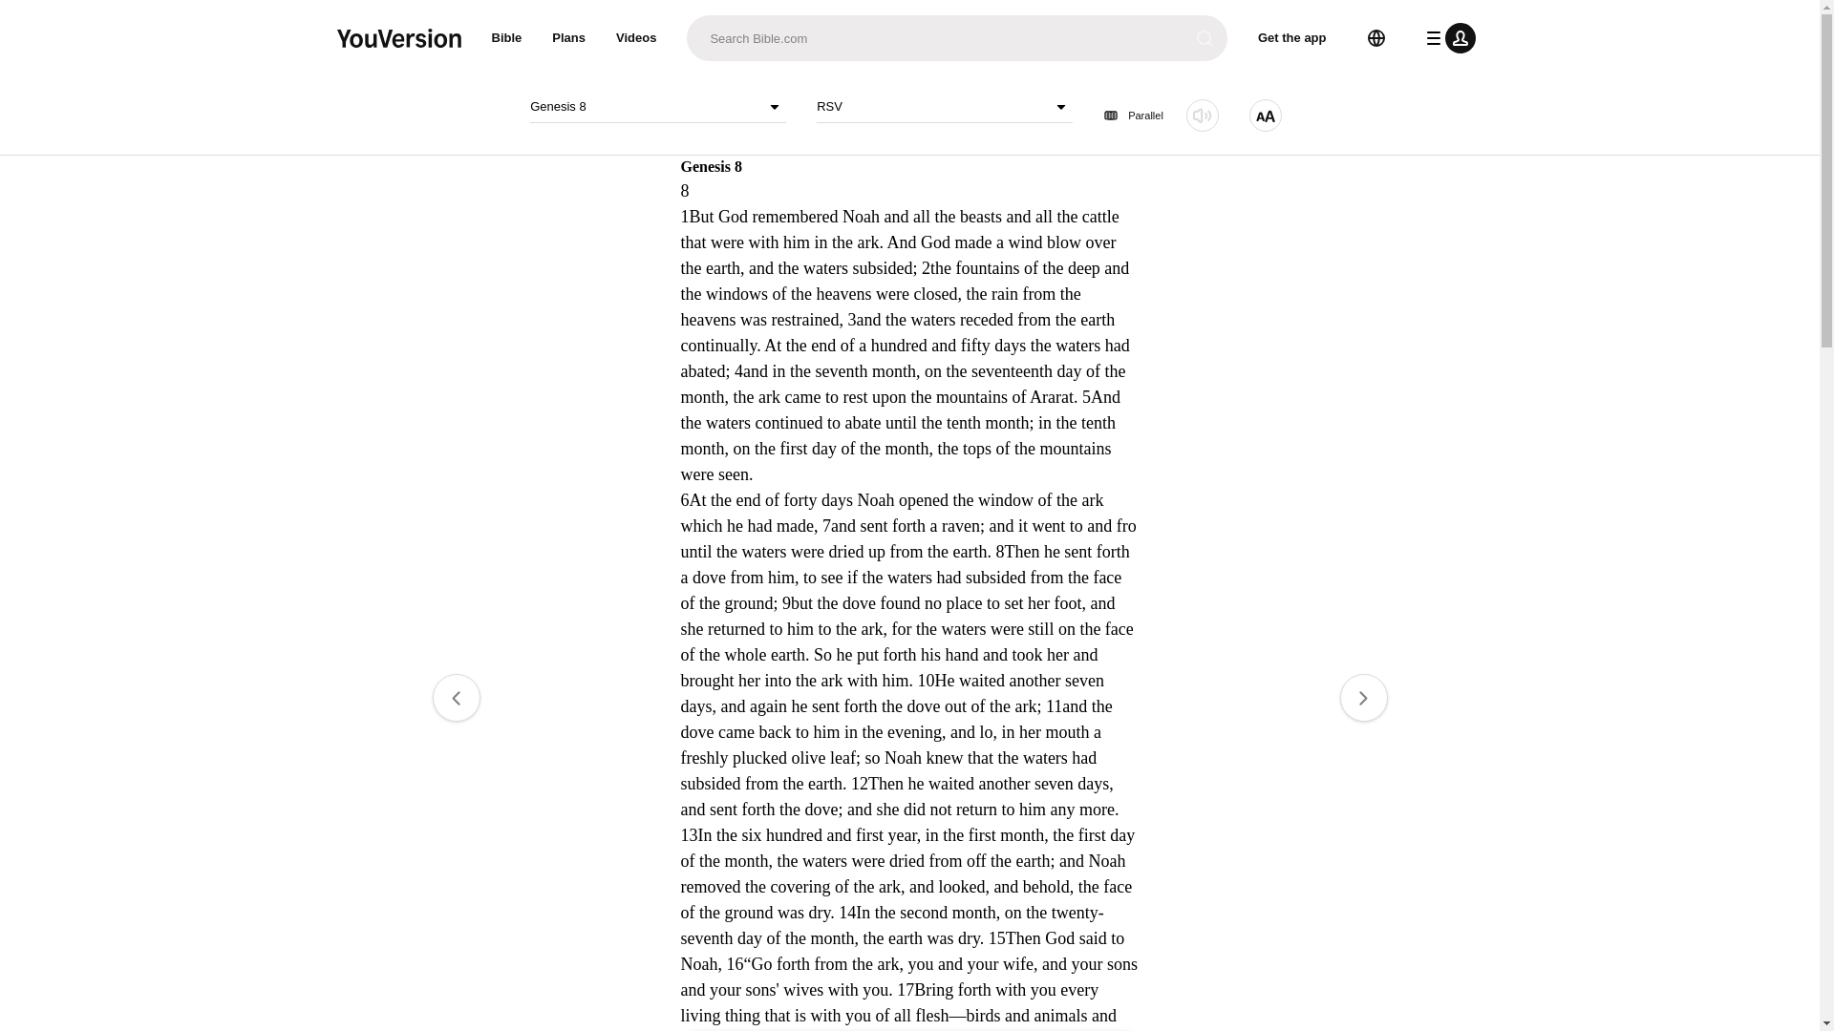 The height and width of the screenshot is (1031, 1834). I want to click on RSV, so click(944, 107).